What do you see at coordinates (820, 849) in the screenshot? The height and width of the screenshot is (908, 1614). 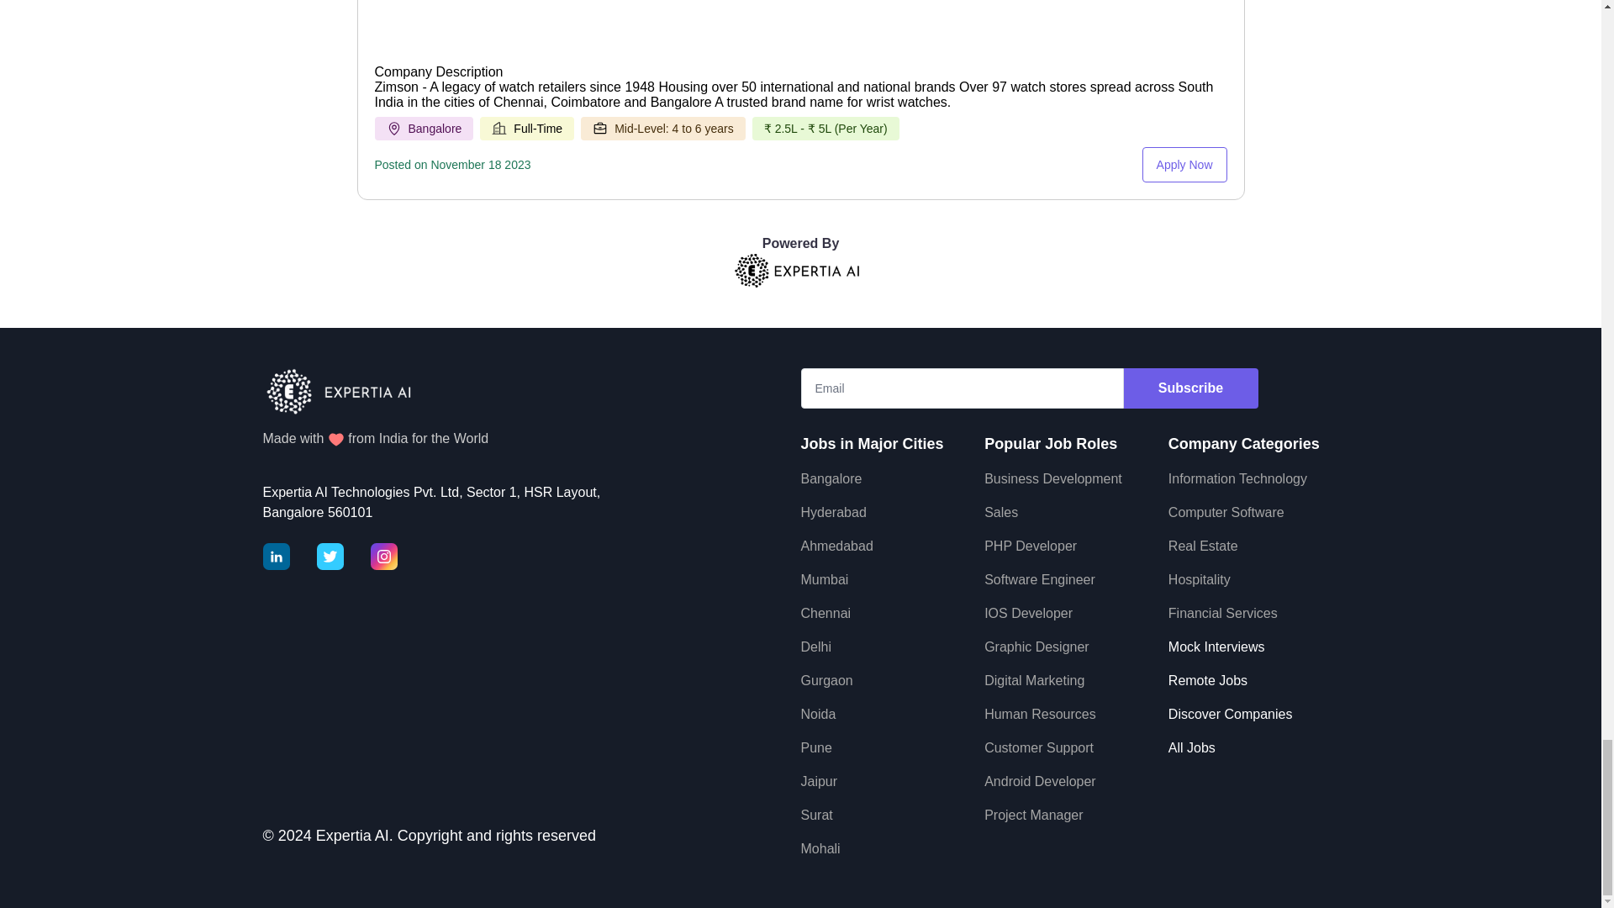 I see `Mohali` at bounding box center [820, 849].